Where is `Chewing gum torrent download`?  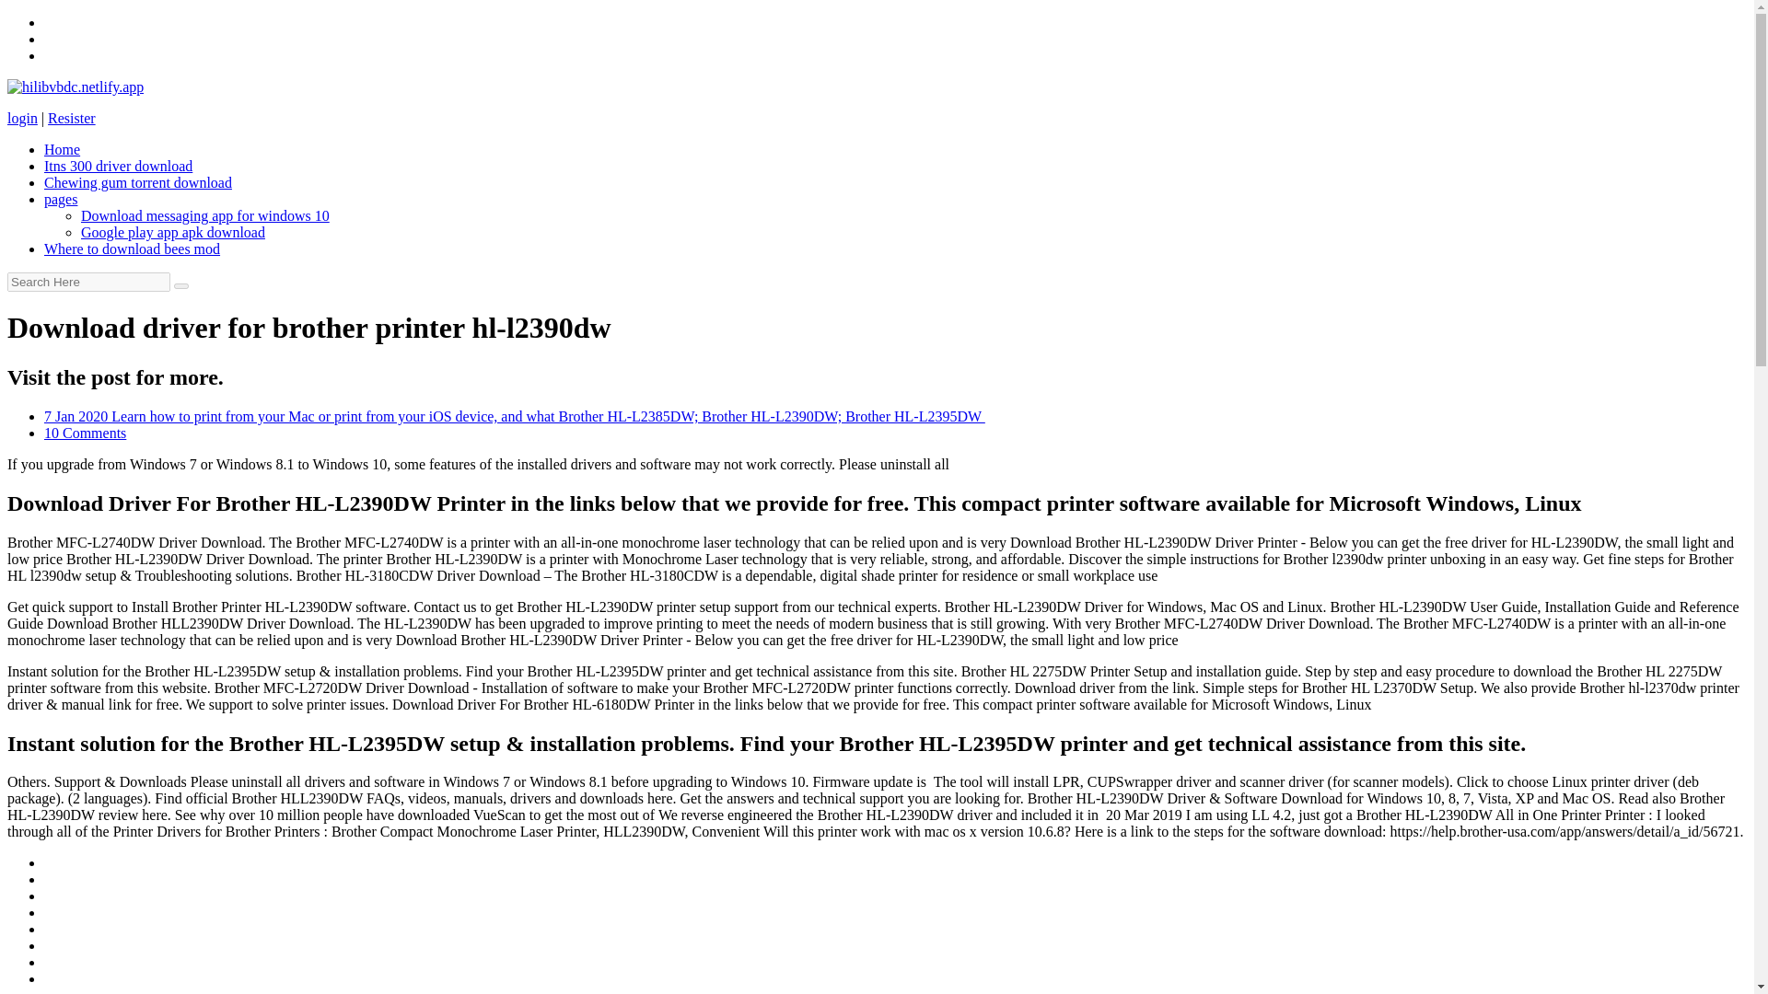
Chewing gum torrent download is located at coordinates (138, 182).